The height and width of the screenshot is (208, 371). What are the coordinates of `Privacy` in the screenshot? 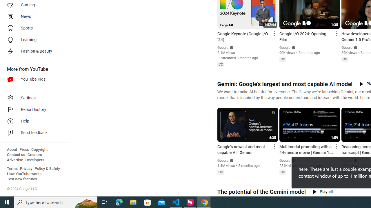 It's located at (26, 169).